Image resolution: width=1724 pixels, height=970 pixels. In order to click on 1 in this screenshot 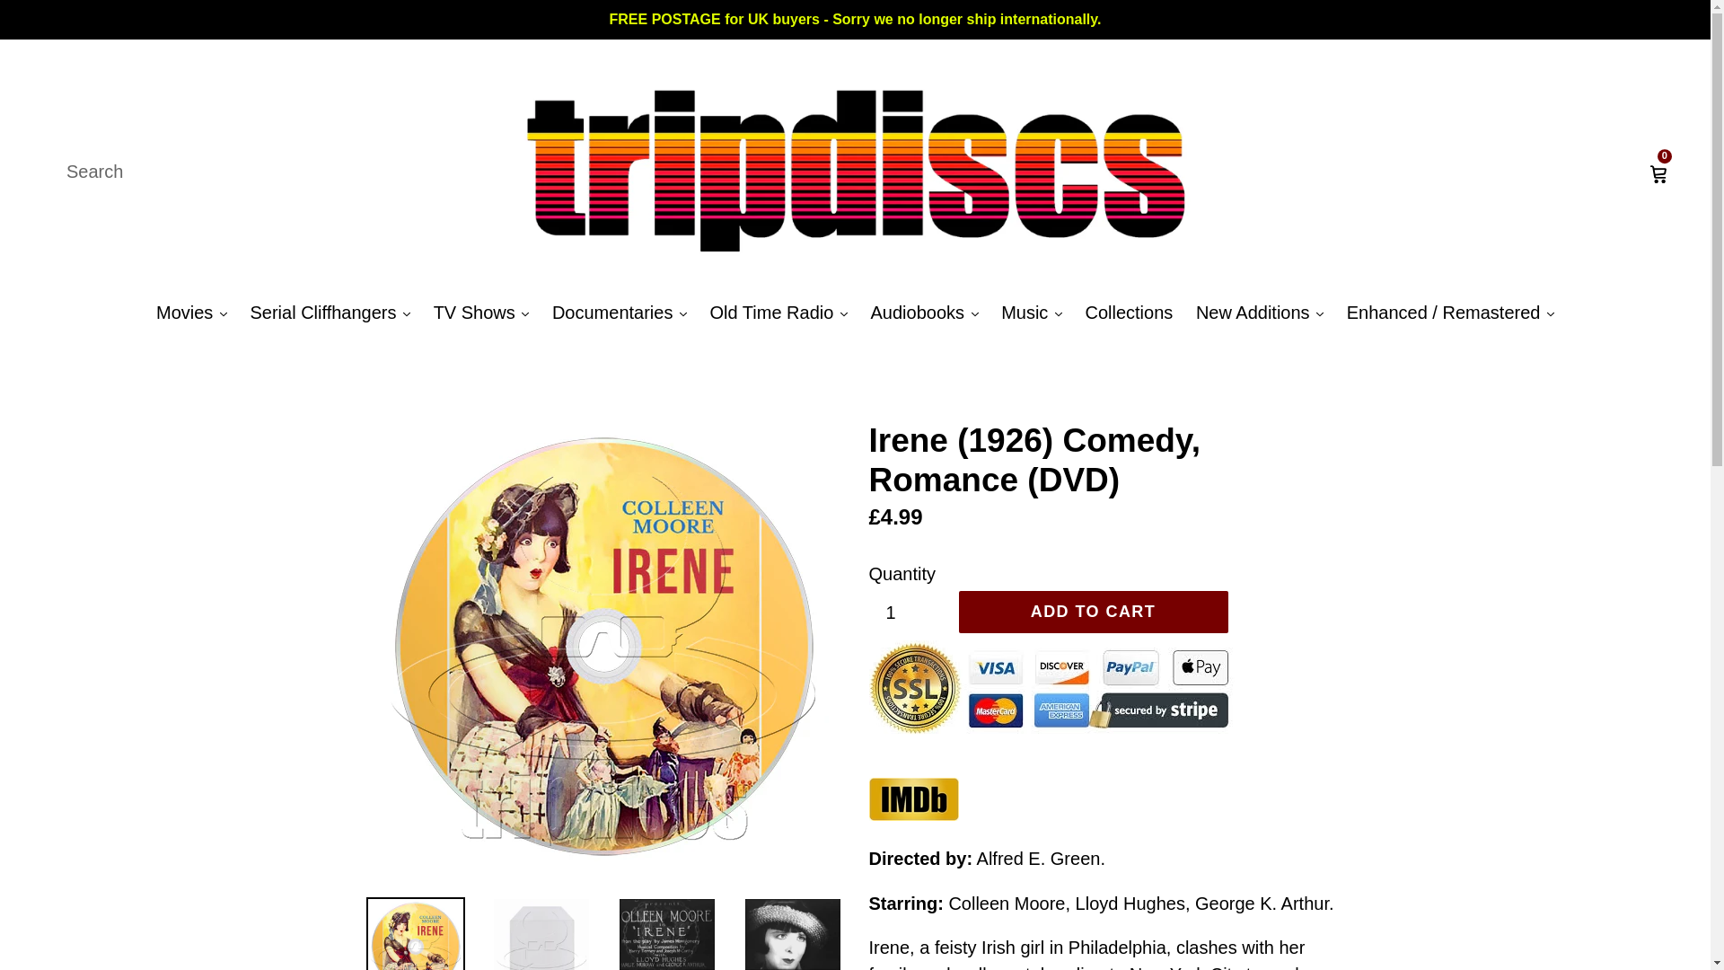, I will do `click(909, 613)`.